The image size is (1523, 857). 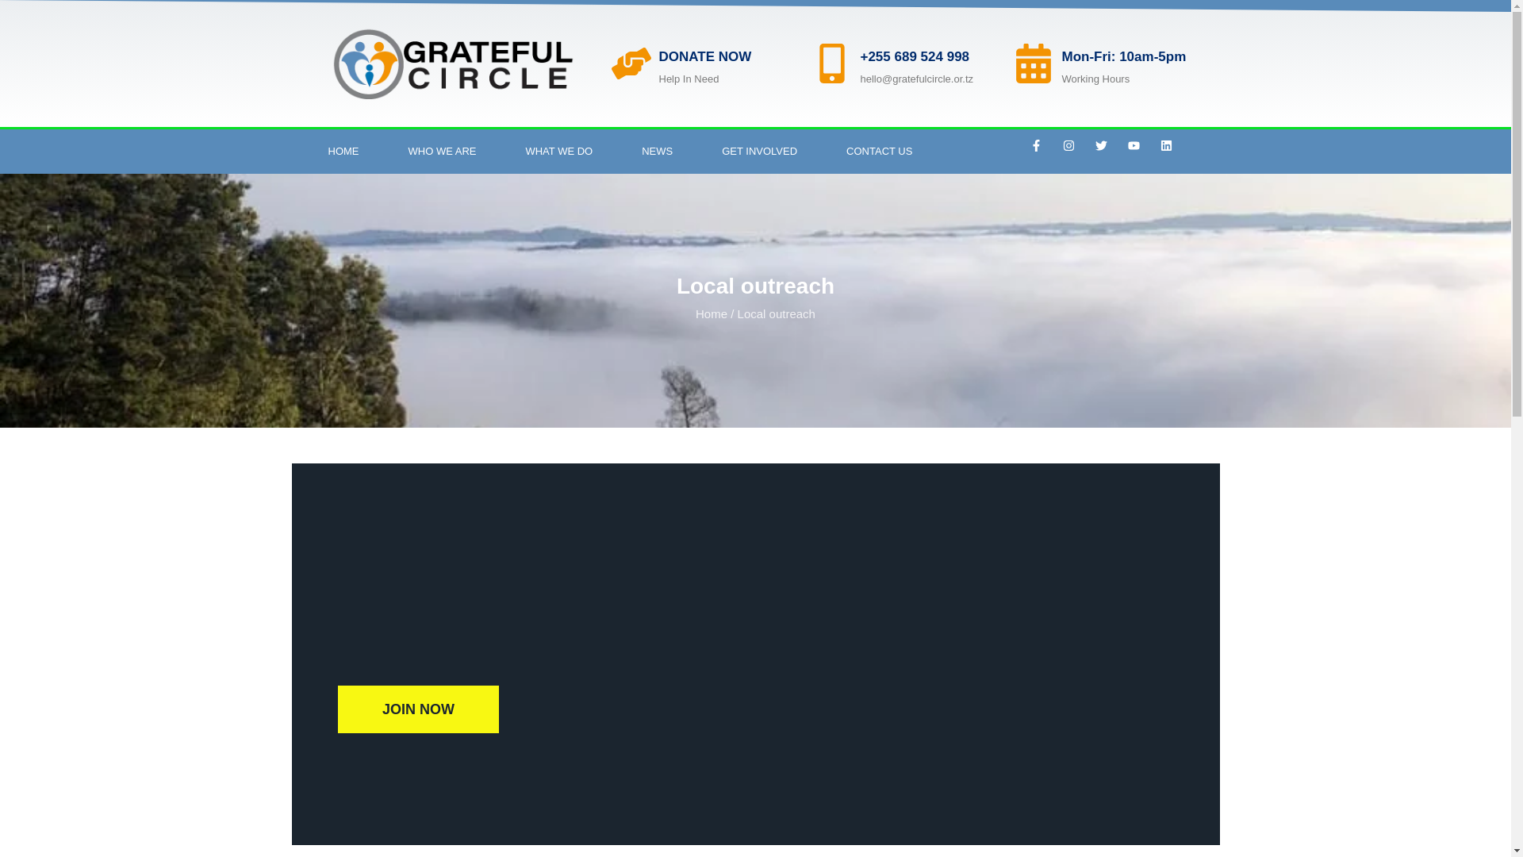 I want to click on GET INVOLVED, so click(x=760, y=152).